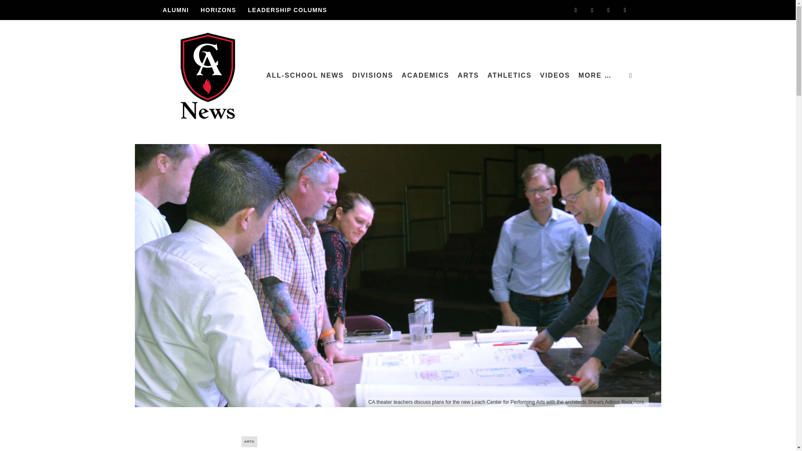 The height and width of the screenshot is (451, 802). I want to click on ALL-SCHOOL NEWS, so click(305, 76).